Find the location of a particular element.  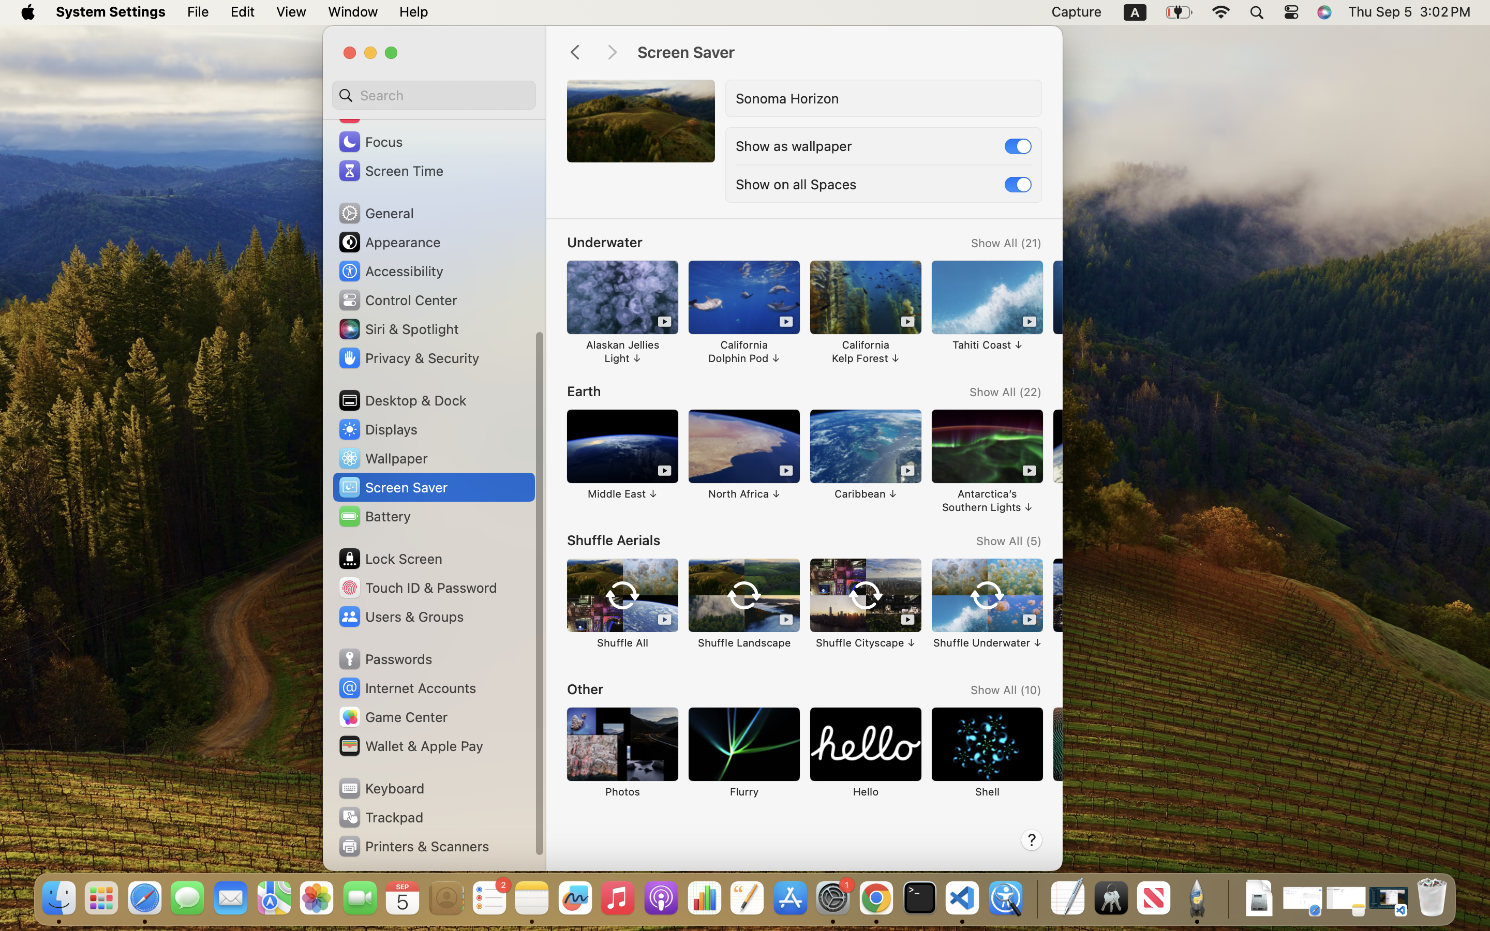

Trackpad is located at coordinates (380, 817).